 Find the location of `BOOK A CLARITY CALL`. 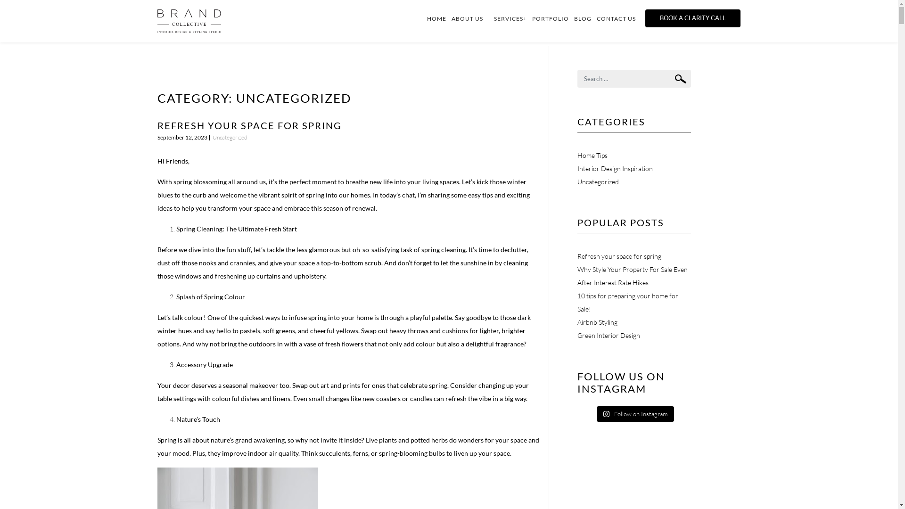

BOOK A CLARITY CALL is located at coordinates (693, 18).